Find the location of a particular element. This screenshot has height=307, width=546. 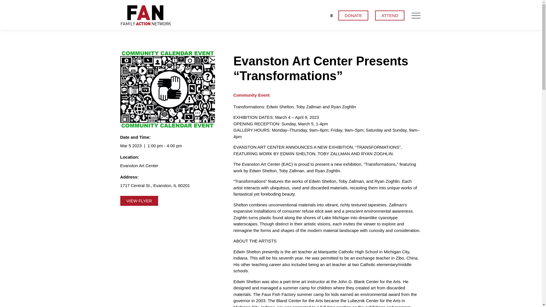

DONATE is located at coordinates (353, 15).